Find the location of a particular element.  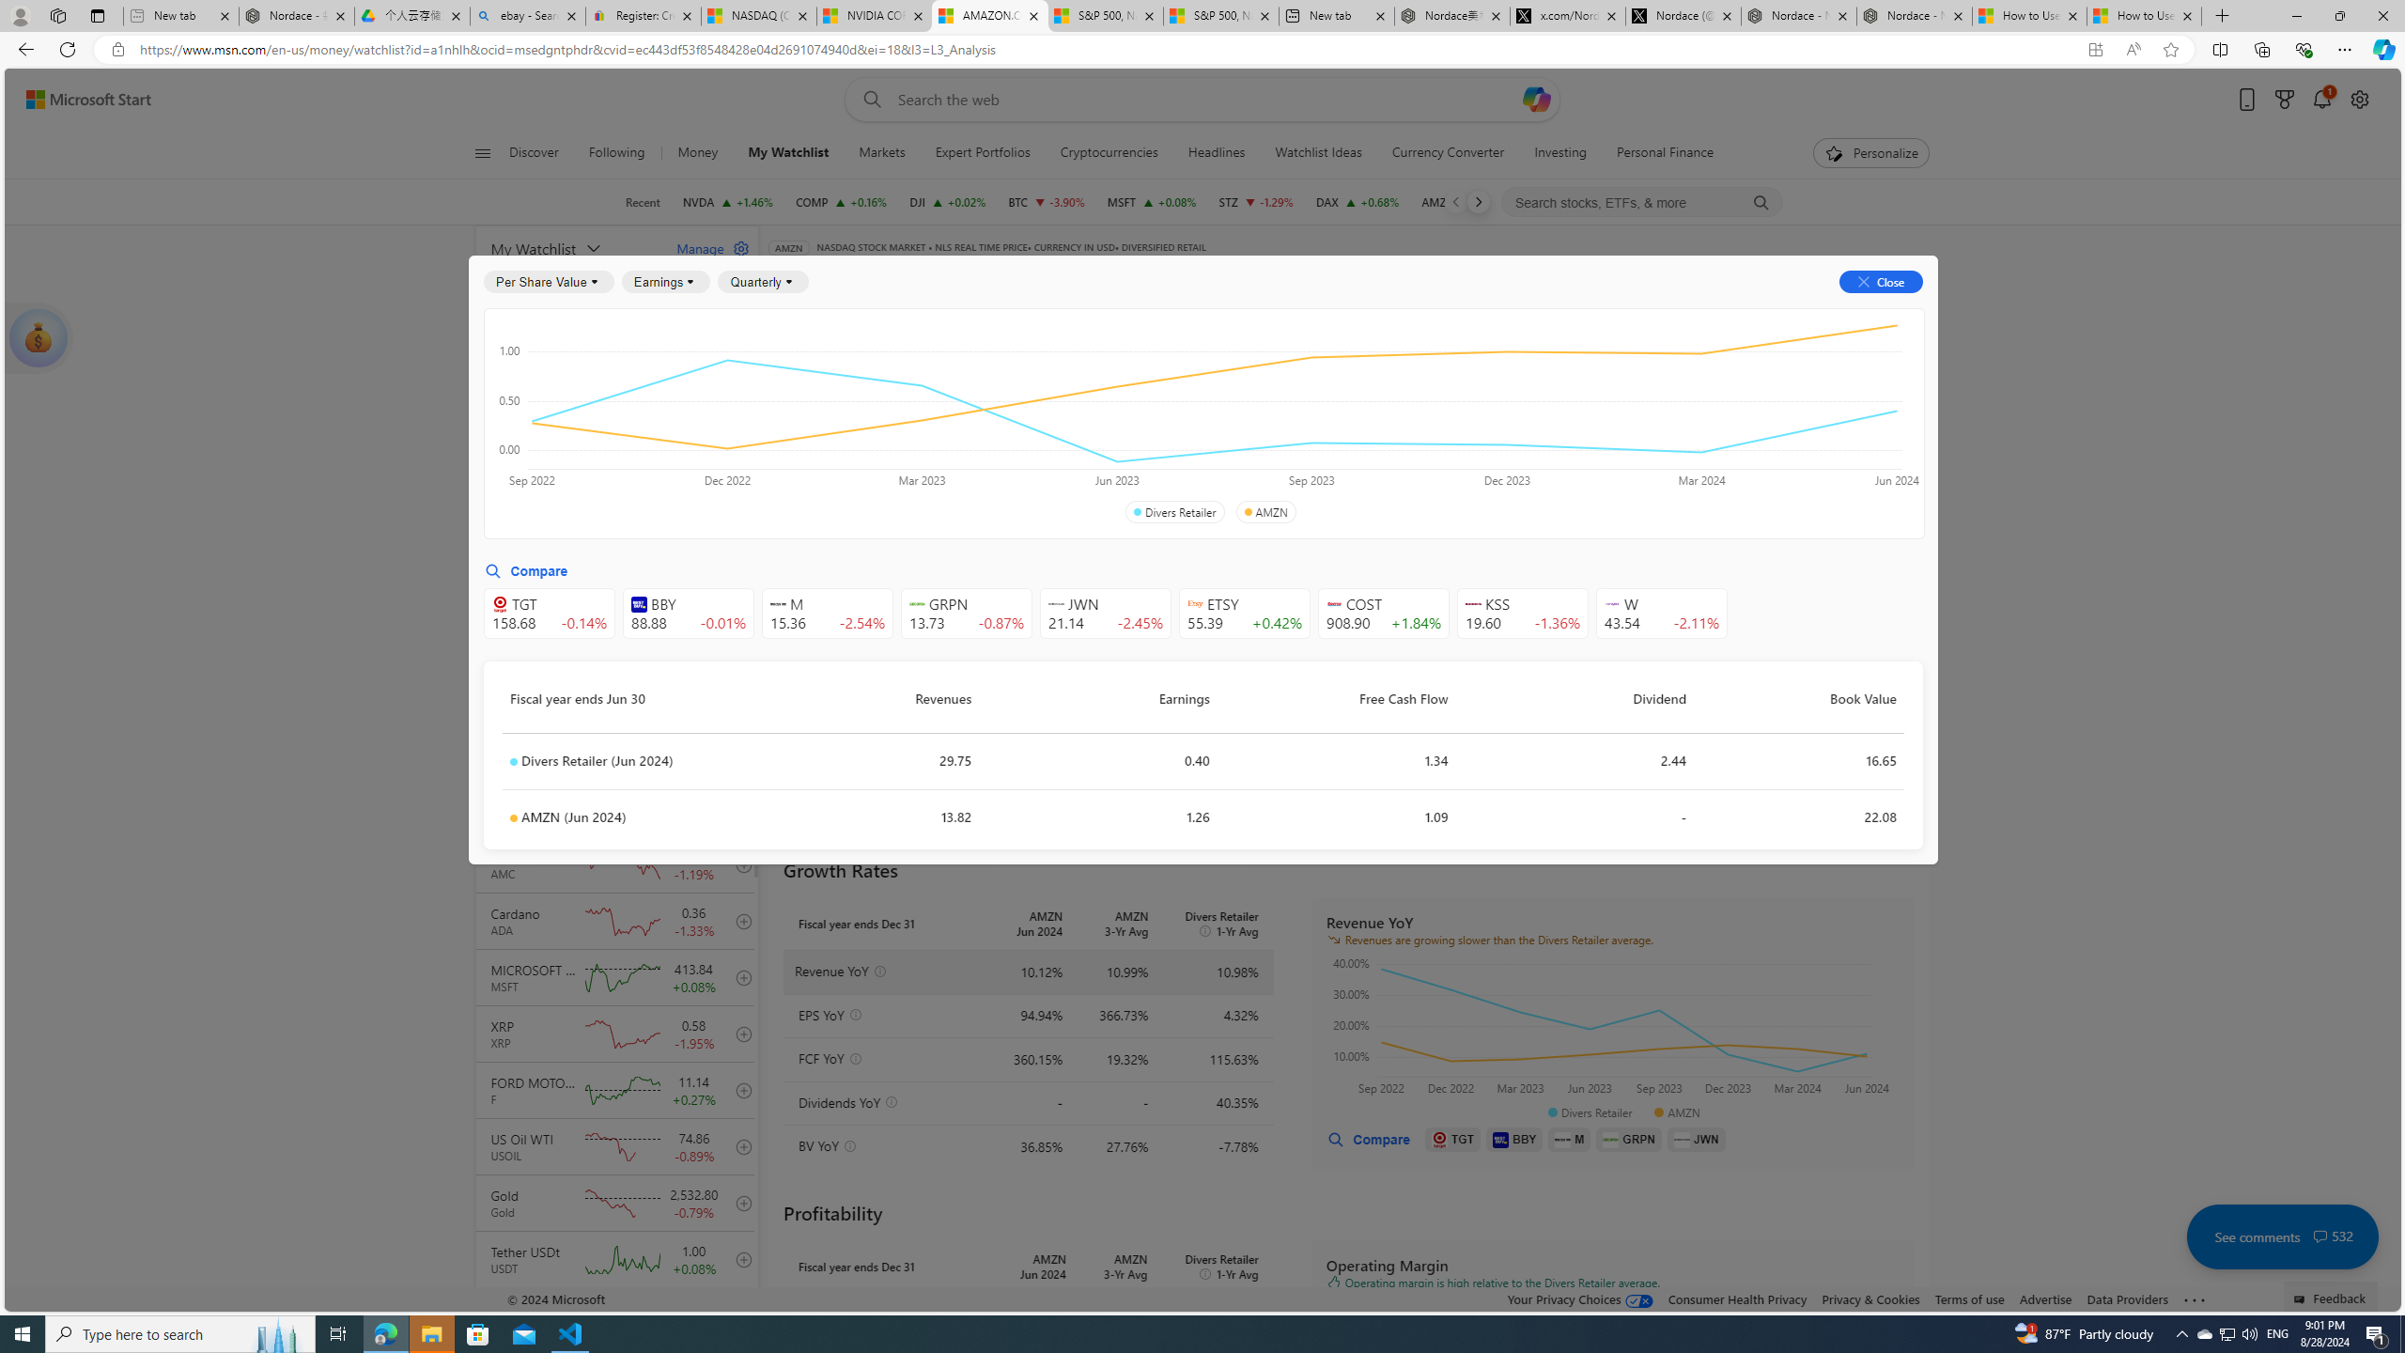

Following is located at coordinates (616, 153).